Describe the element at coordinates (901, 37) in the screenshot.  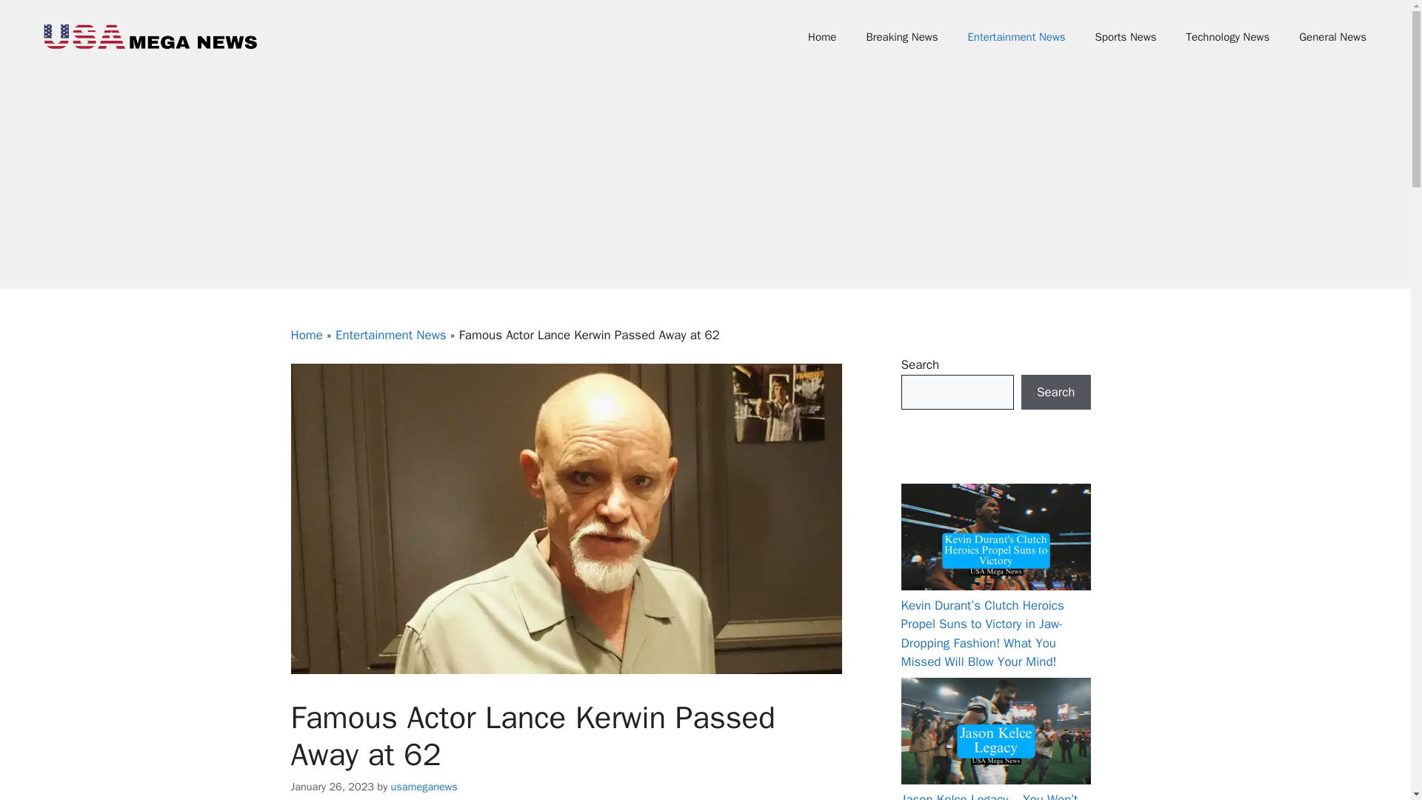
I see `Breaking News` at that location.